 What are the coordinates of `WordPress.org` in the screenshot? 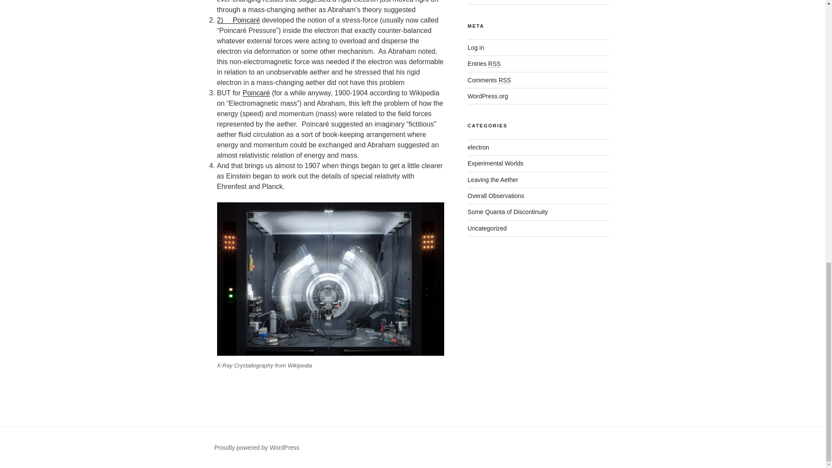 It's located at (487, 96).